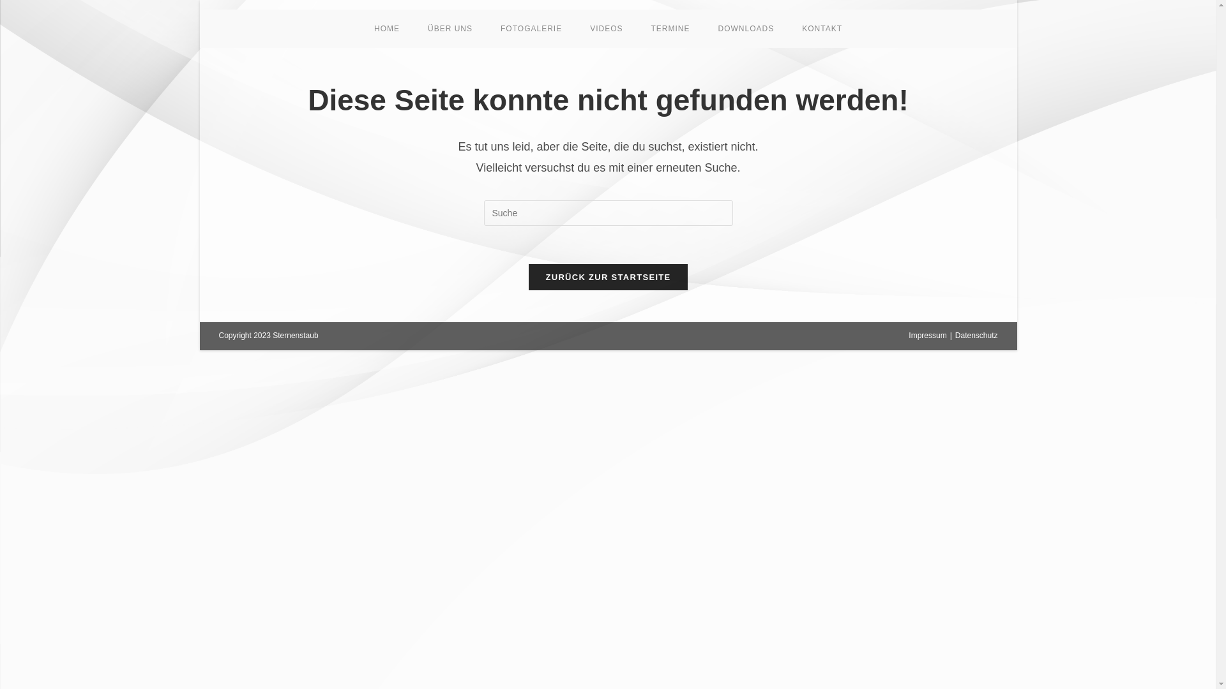 This screenshot has height=689, width=1226. I want to click on VIDEOS, so click(607, 29).